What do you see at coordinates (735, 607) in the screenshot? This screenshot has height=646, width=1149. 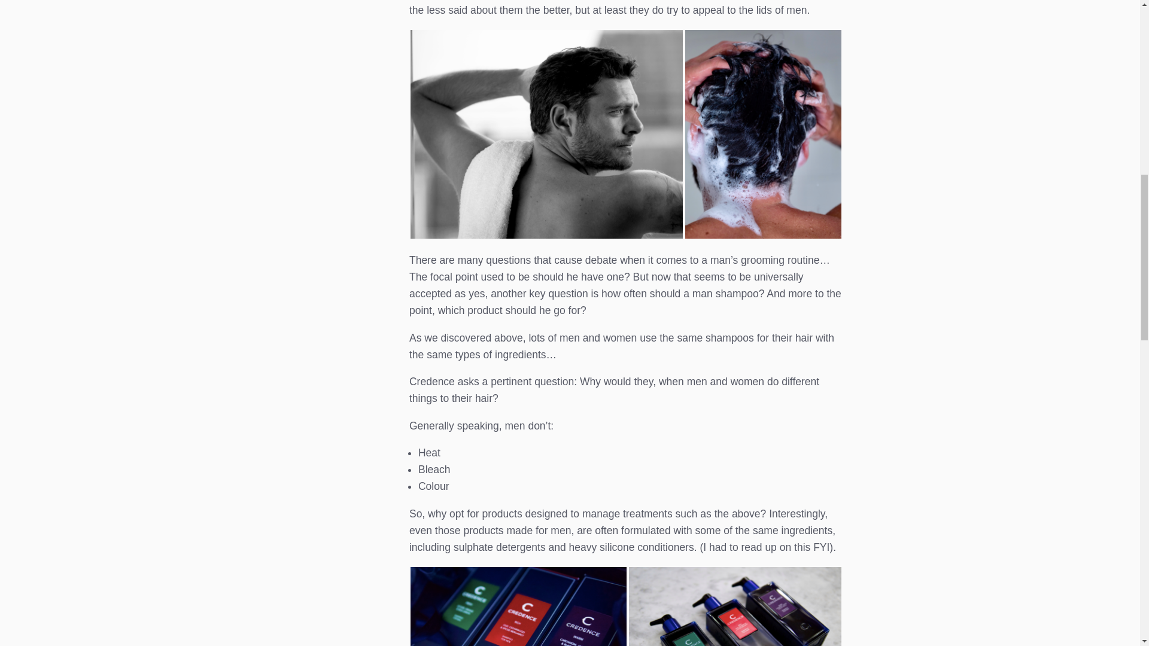 I see `Screenshot 2022-09-20 at 09.19.14` at bounding box center [735, 607].